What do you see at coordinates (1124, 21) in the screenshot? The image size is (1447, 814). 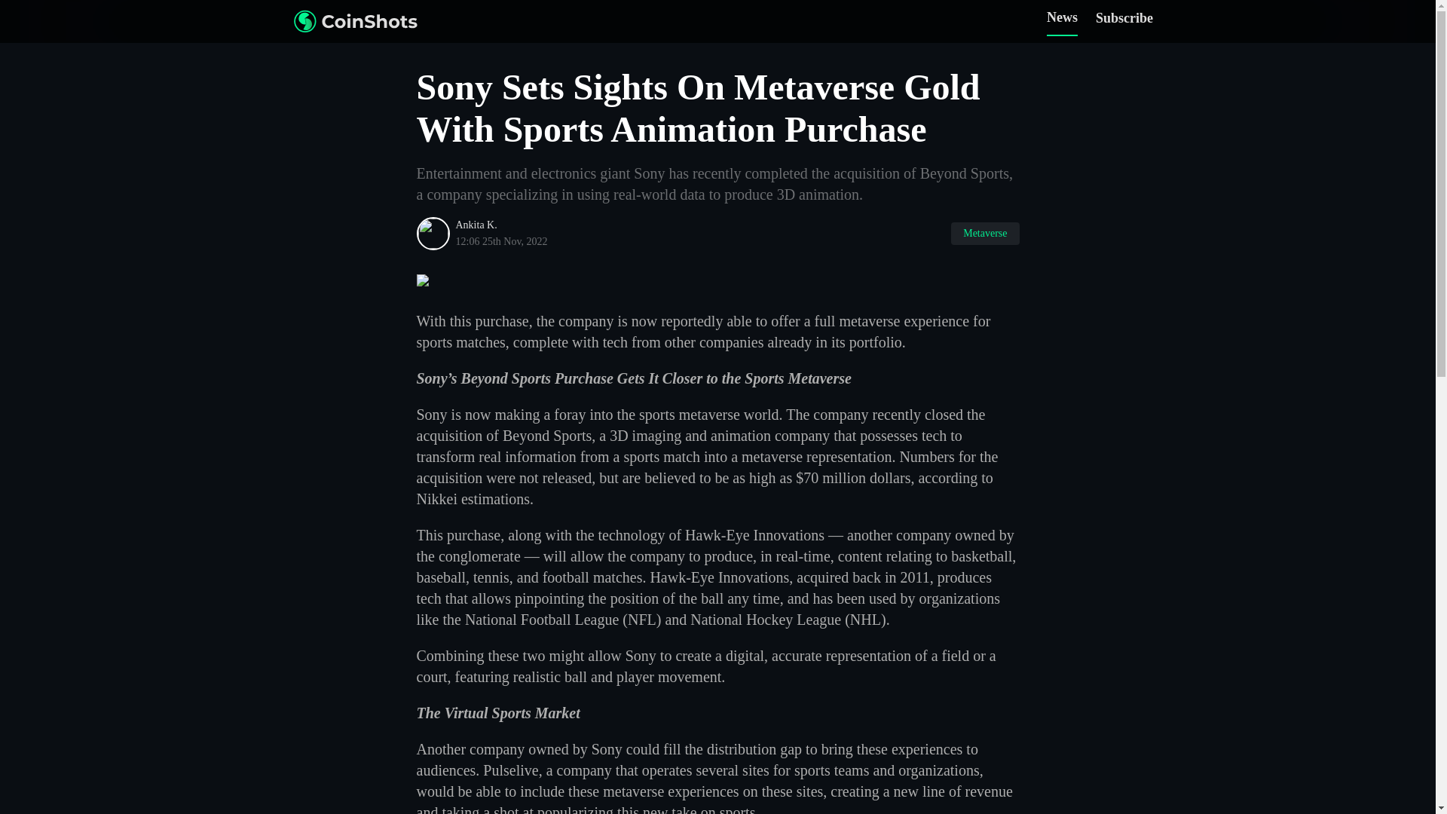 I see `Subscribe` at bounding box center [1124, 21].